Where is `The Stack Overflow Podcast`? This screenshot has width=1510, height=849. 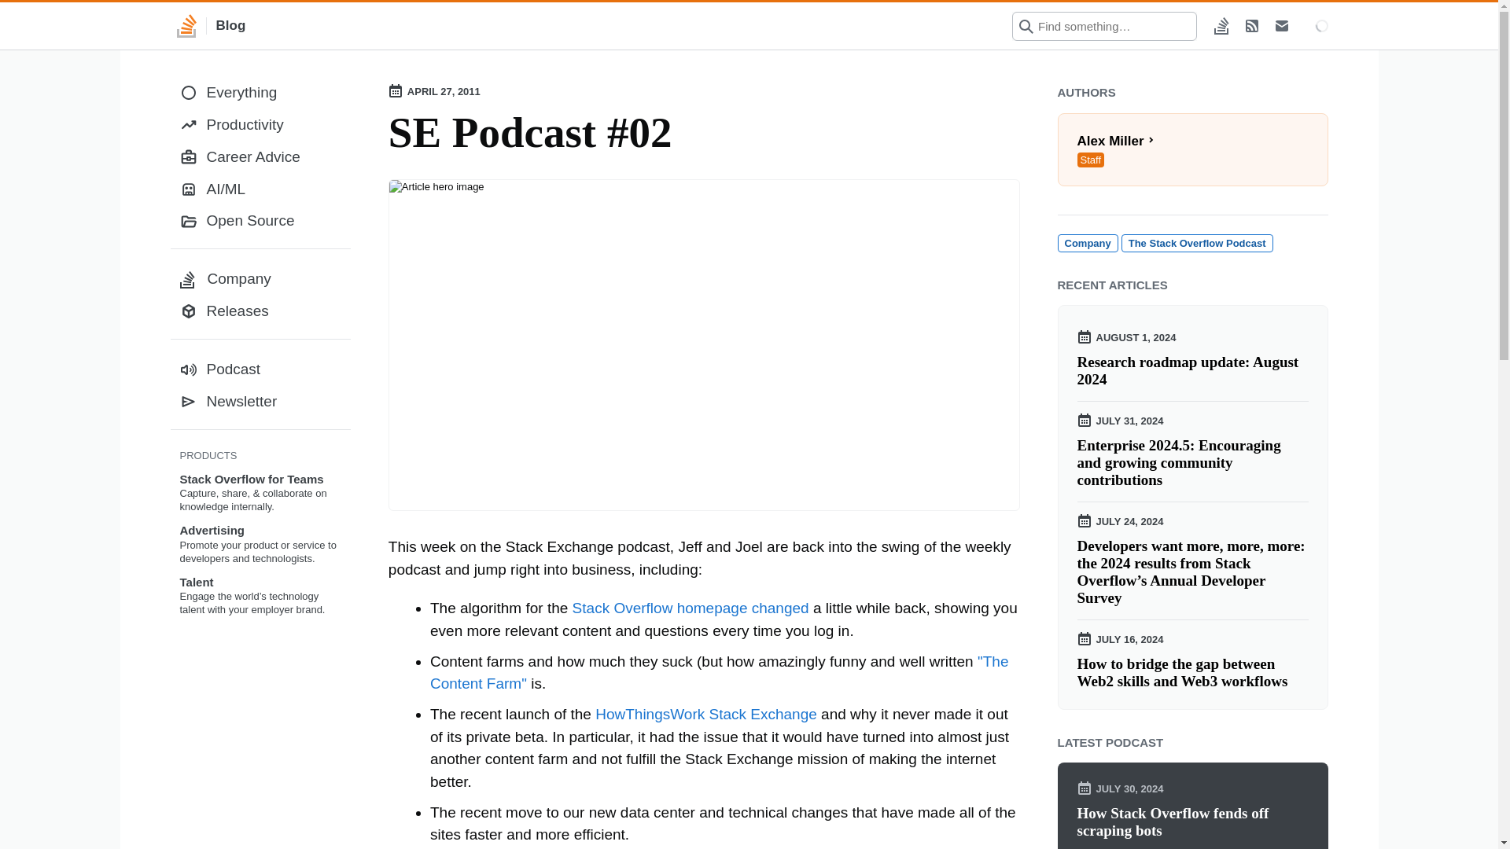
The Stack Overflow Podcast is located at coordinates (1192, 149).